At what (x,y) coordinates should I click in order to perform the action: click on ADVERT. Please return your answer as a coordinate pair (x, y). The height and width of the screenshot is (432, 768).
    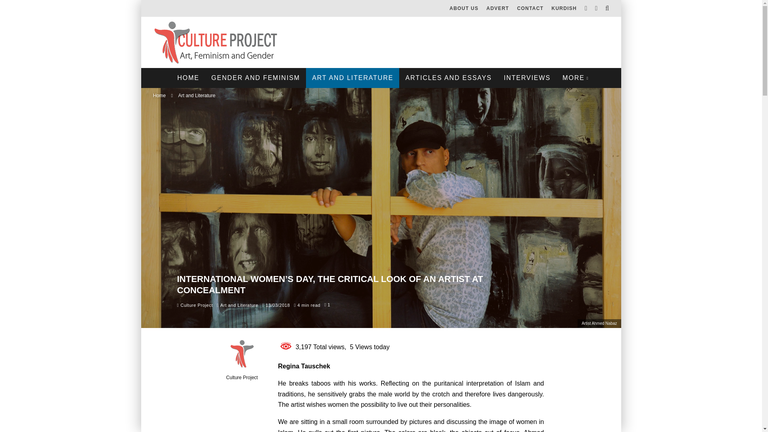
    Looking at the image, I should click on (498, 8).